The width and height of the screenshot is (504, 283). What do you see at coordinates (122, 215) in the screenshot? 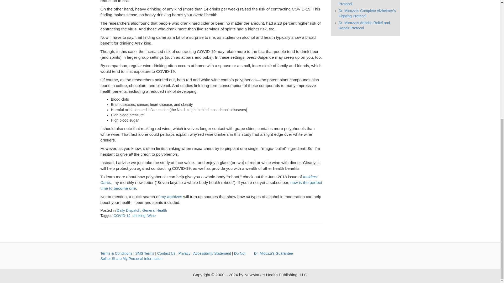
I see `COVID-19` at bounding box center [122, 215].